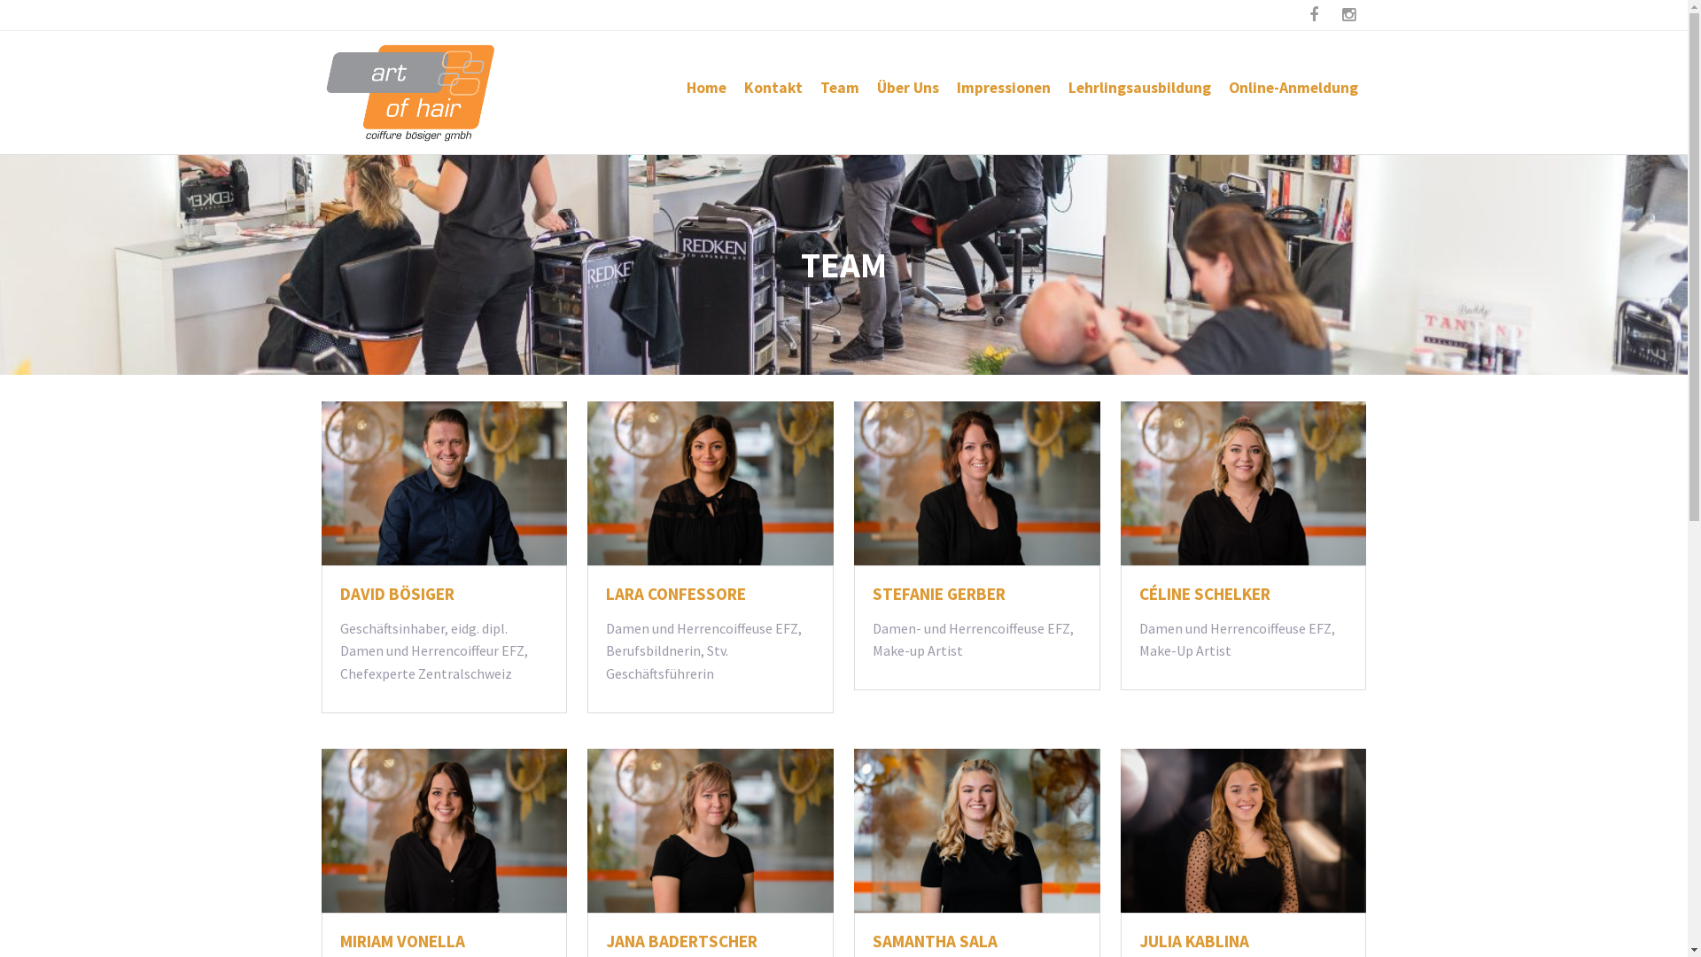  Describe the element at coordinates (1139, 88) in the screenshot. I see `Lehrlingsausbildung` at that location.